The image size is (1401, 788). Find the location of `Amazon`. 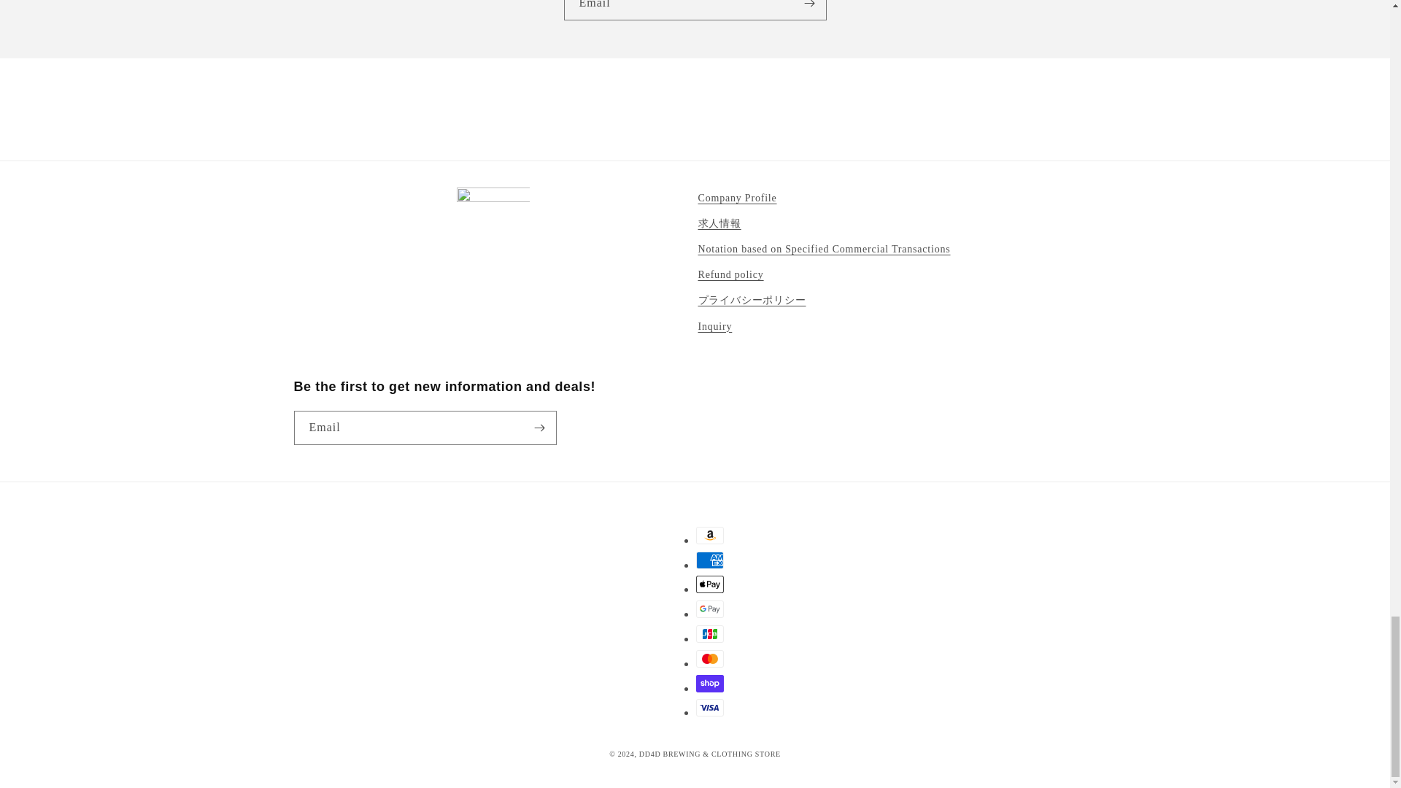

Amazon is located at coordinates (710, 536).